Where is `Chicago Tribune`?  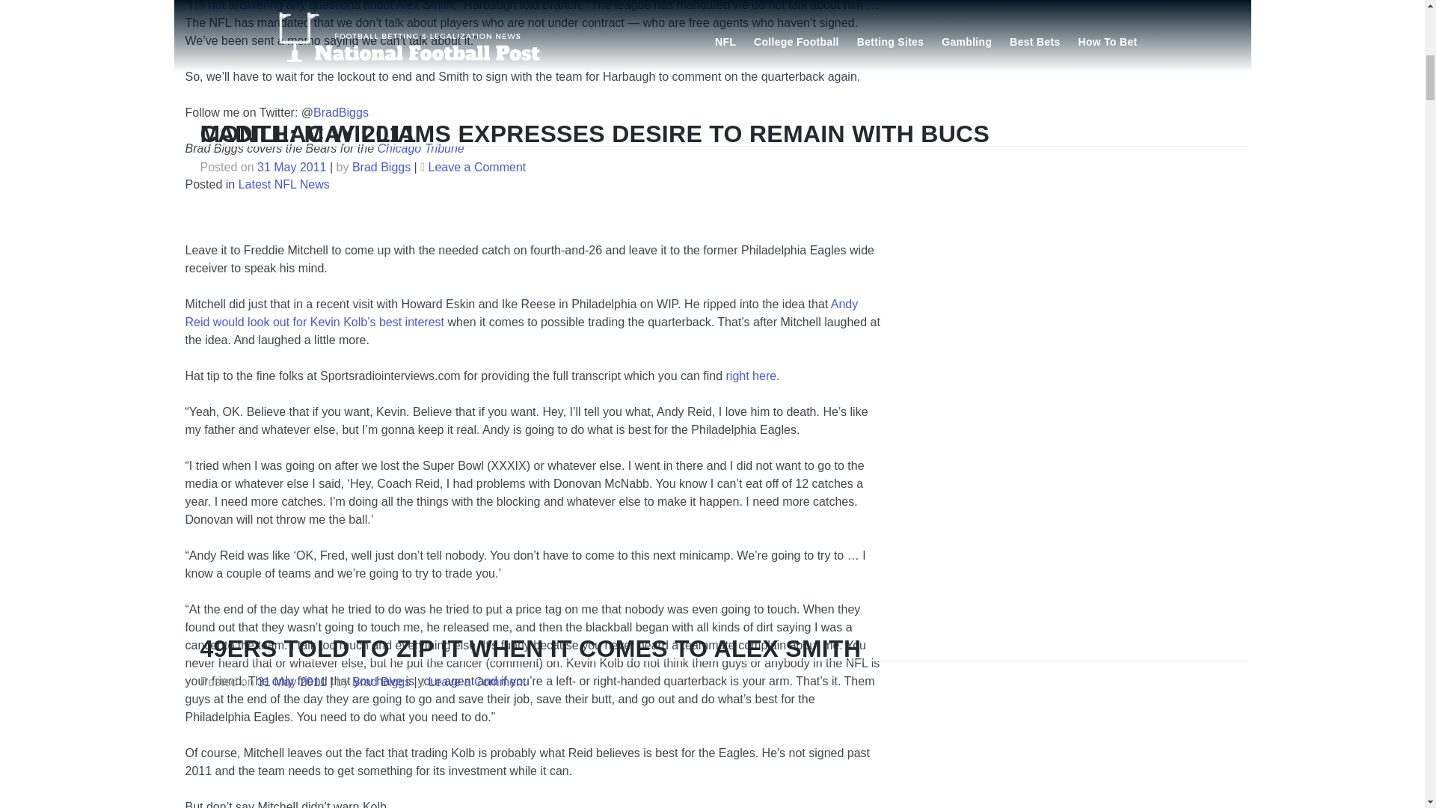
Chicago Tribune is located at coordinates (420, 148).